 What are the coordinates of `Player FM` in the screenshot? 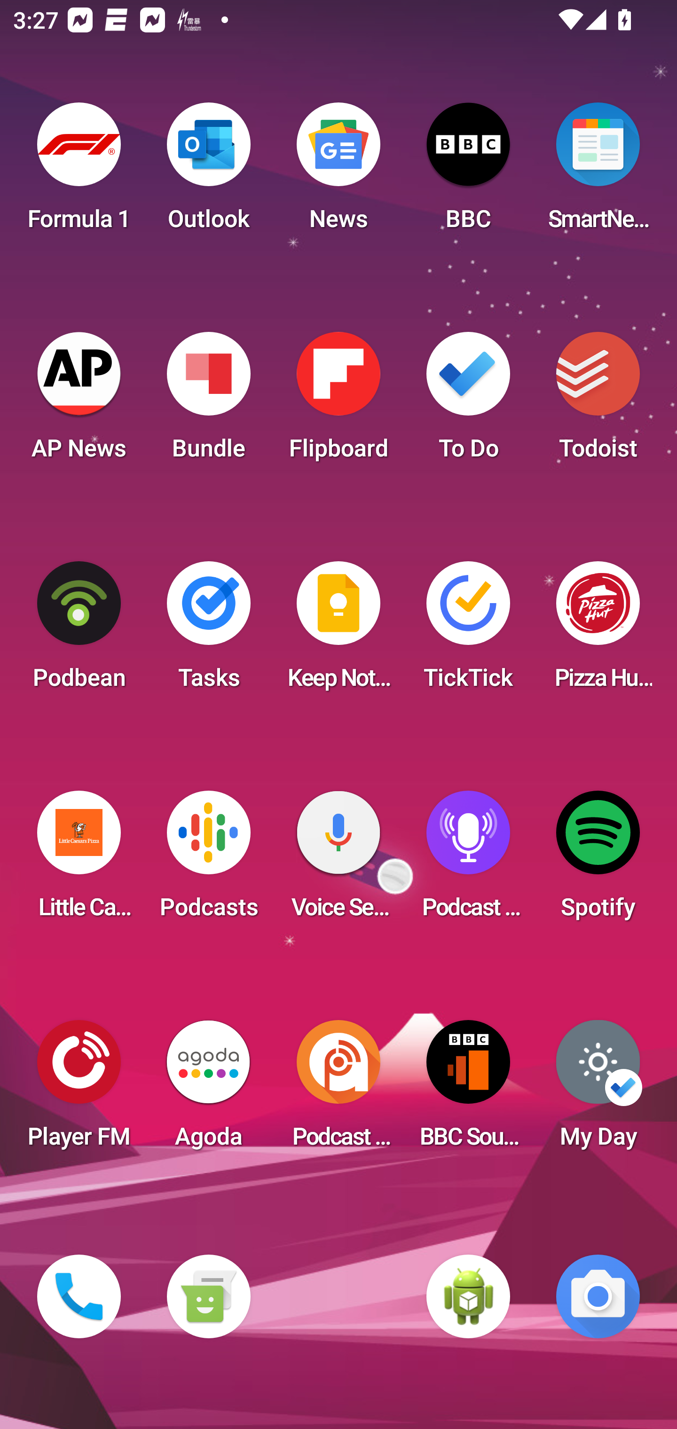 It's located at (79, 1090).